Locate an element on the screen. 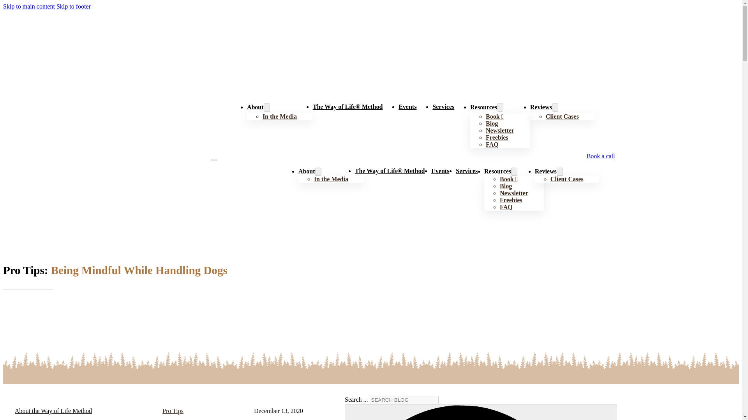 Image resolution: width=748 pixels, height=420 pixels. Client Cases is located at coordinates (563, 116).